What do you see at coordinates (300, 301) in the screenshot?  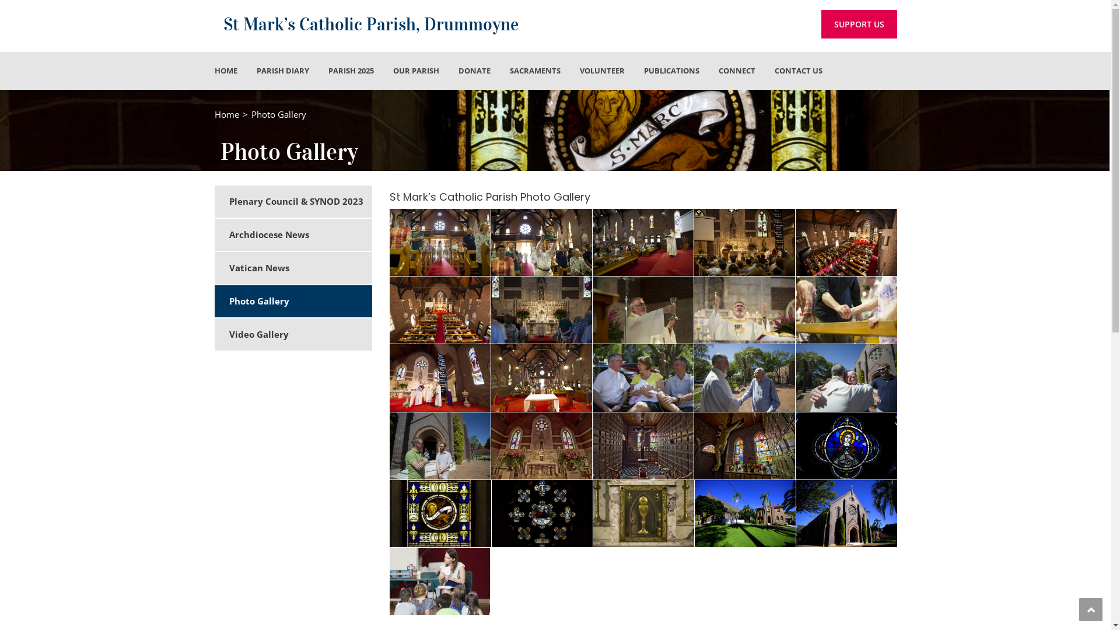 I see `Photo Gallery` at bounding box center [300, 301].